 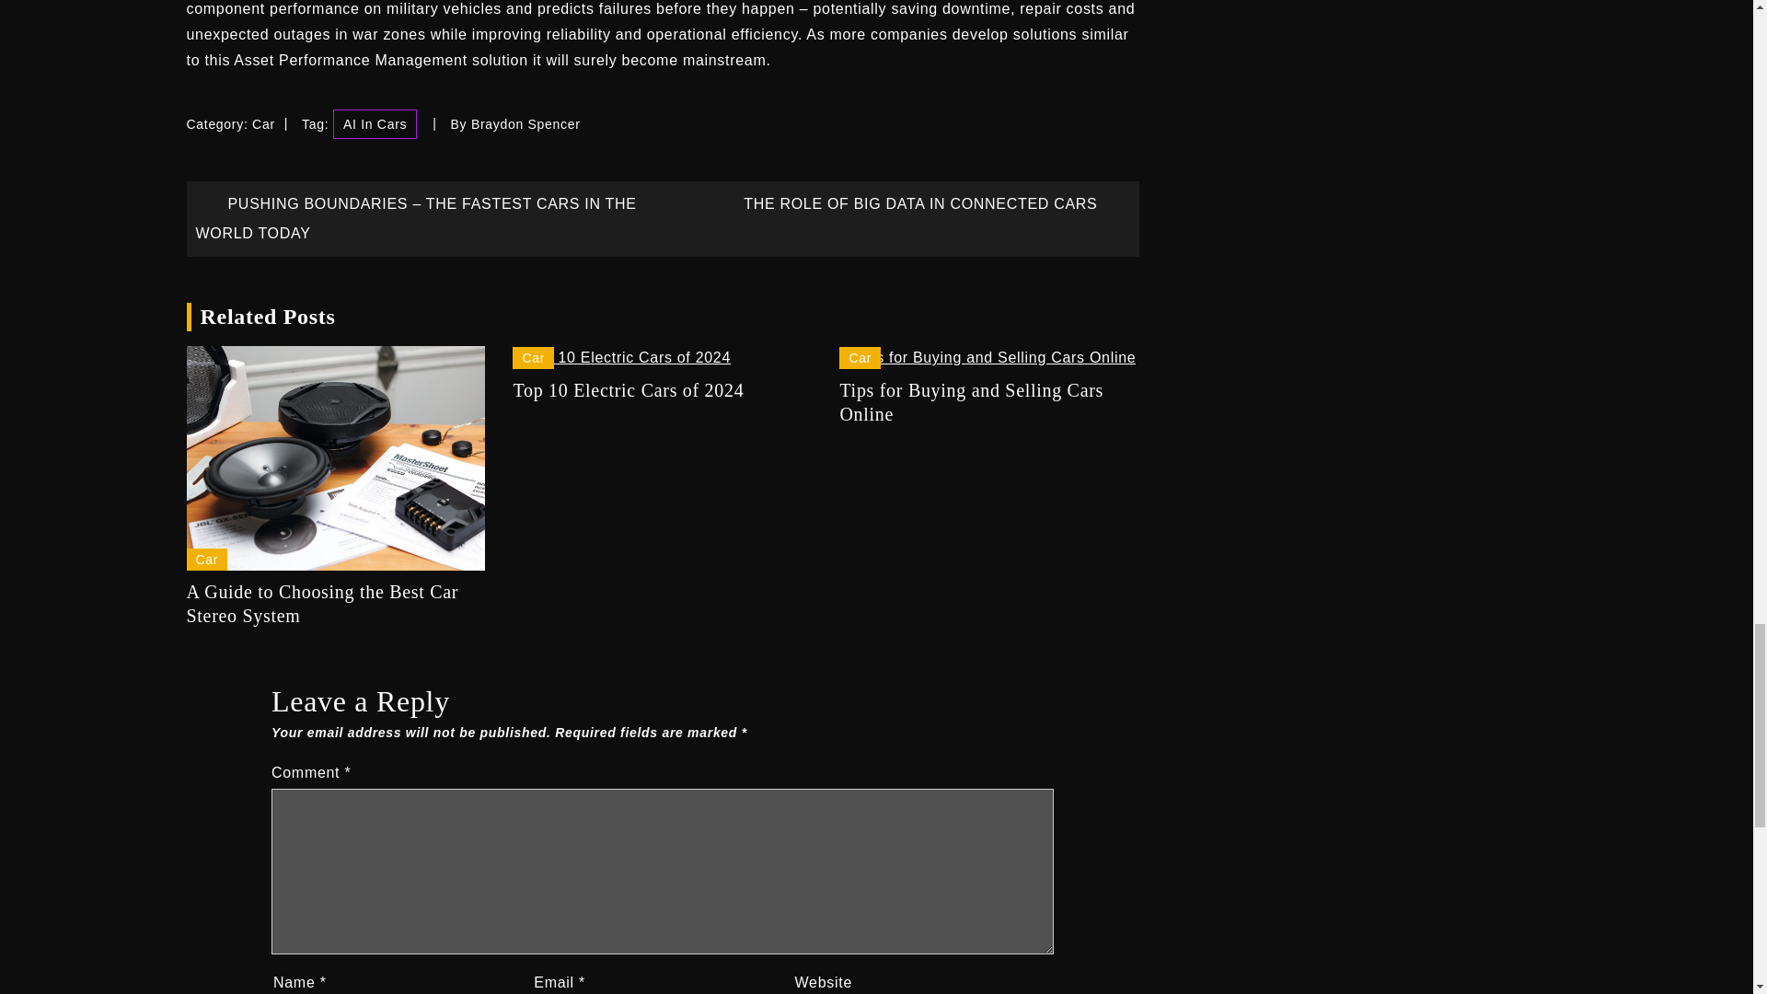 I want to click on Top 10 Electric Cars of 2024, so click(x=661, y=390).